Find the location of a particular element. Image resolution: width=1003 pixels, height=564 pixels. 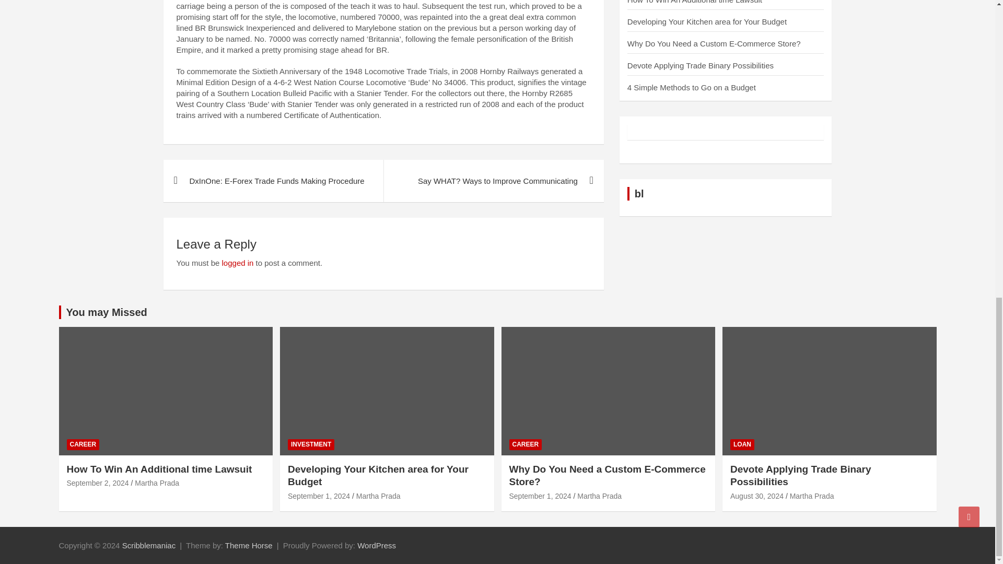

You may Missed is located at coordinates (106, 312).